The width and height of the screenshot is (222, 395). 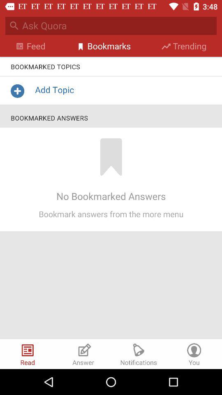 I want to click on click the search button from the top left, so click(x=14, y=26).